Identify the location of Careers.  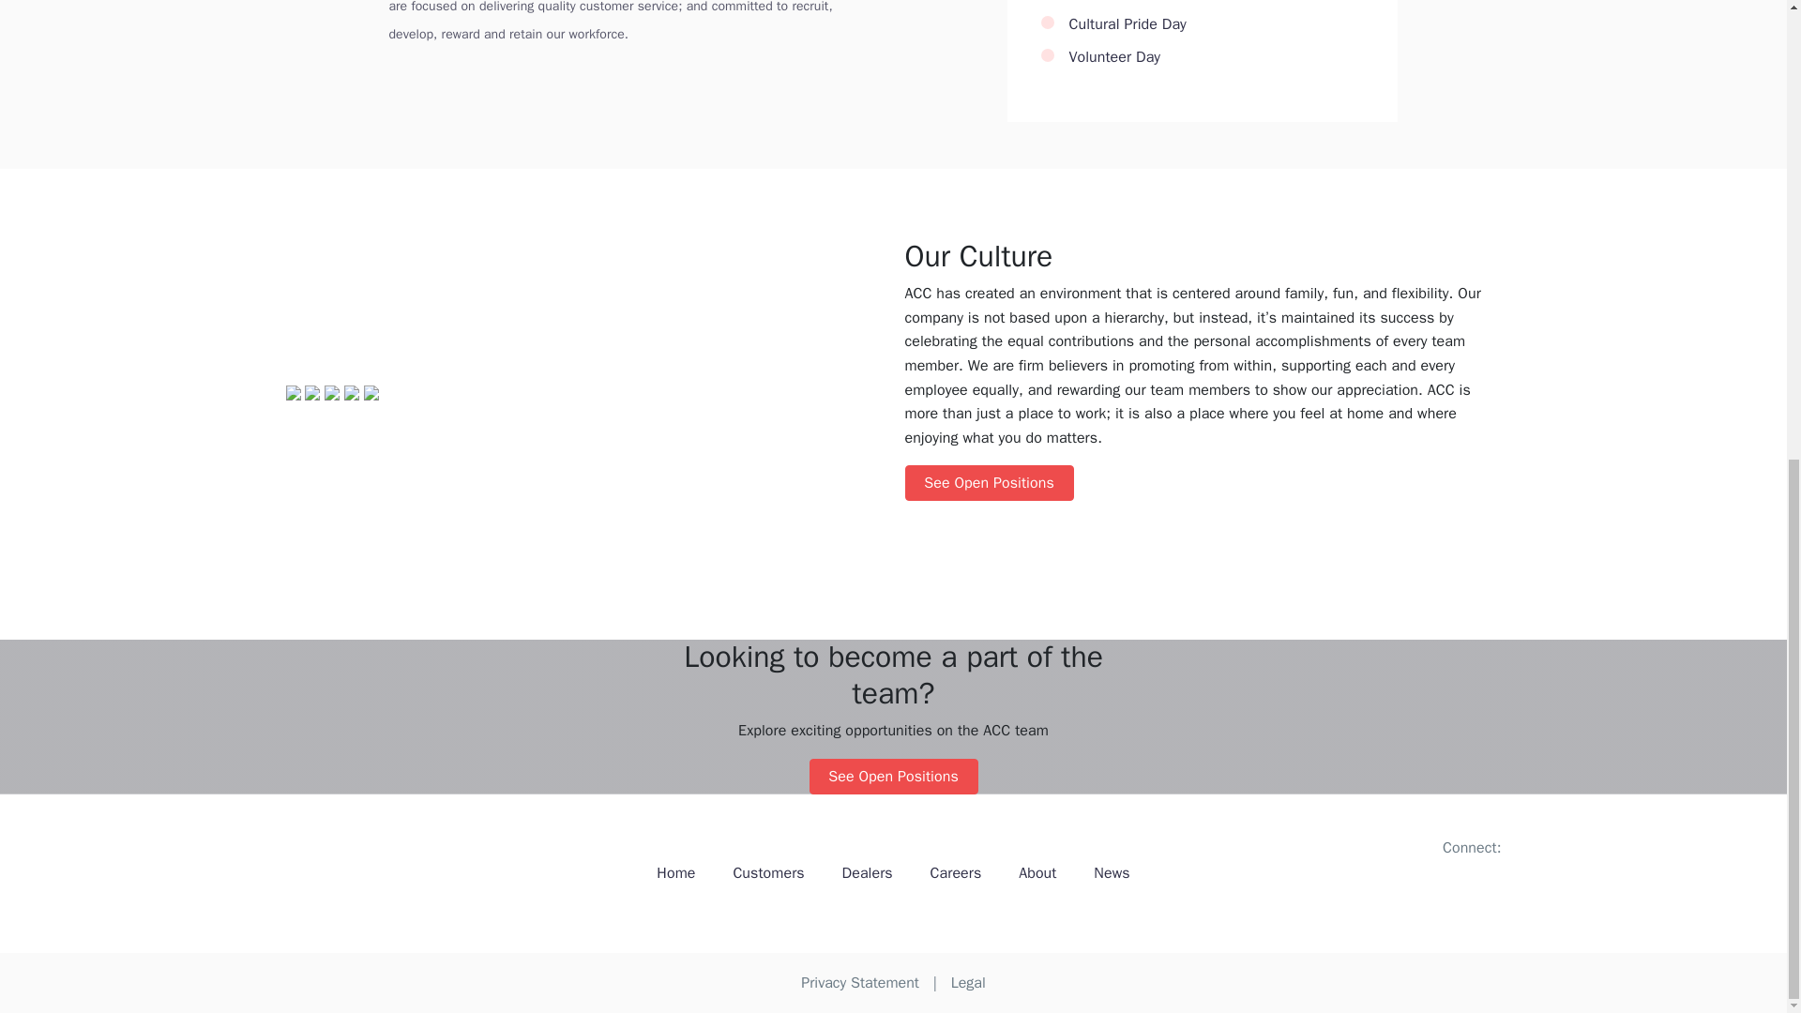
(956, 874).